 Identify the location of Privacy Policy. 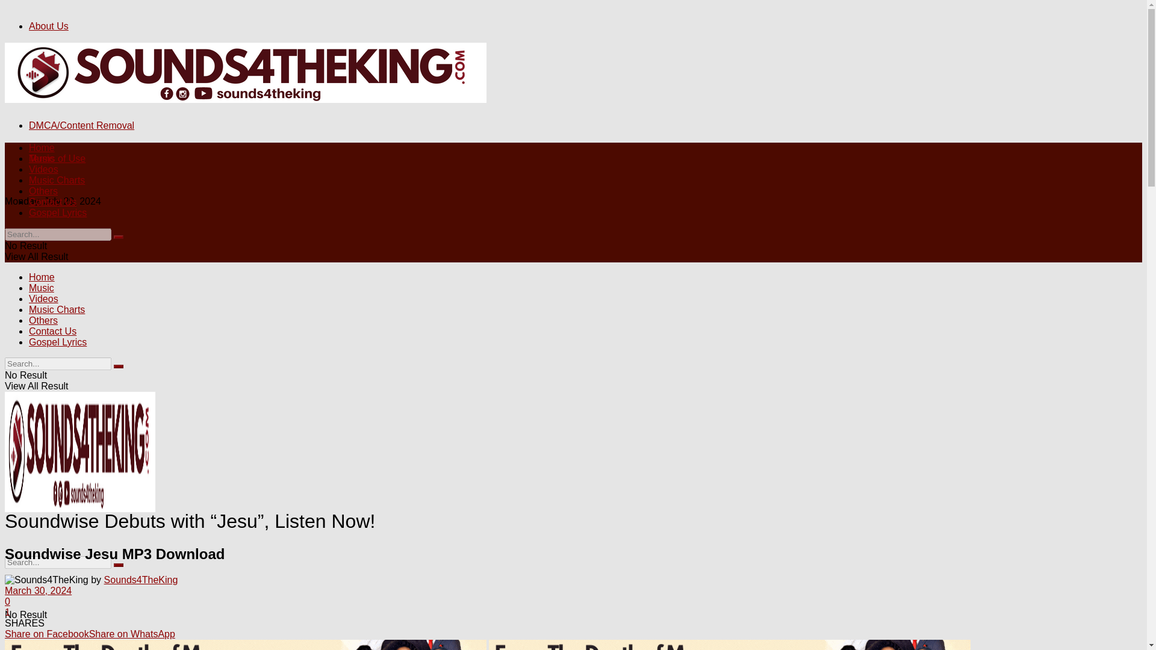
(59, 92).